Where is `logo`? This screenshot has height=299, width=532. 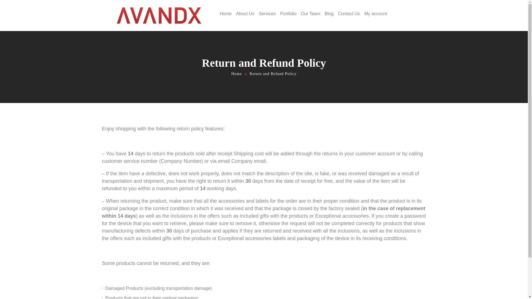 logo is located at coordinates (158, 15).